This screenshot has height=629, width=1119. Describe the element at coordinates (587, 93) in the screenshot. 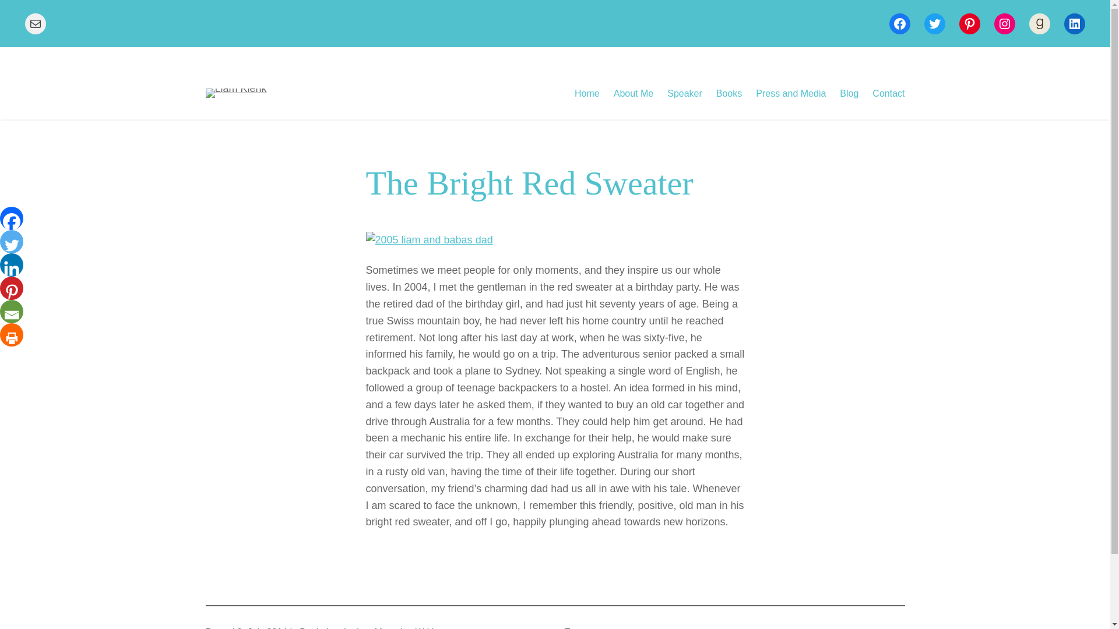

I see `Home` at that location.